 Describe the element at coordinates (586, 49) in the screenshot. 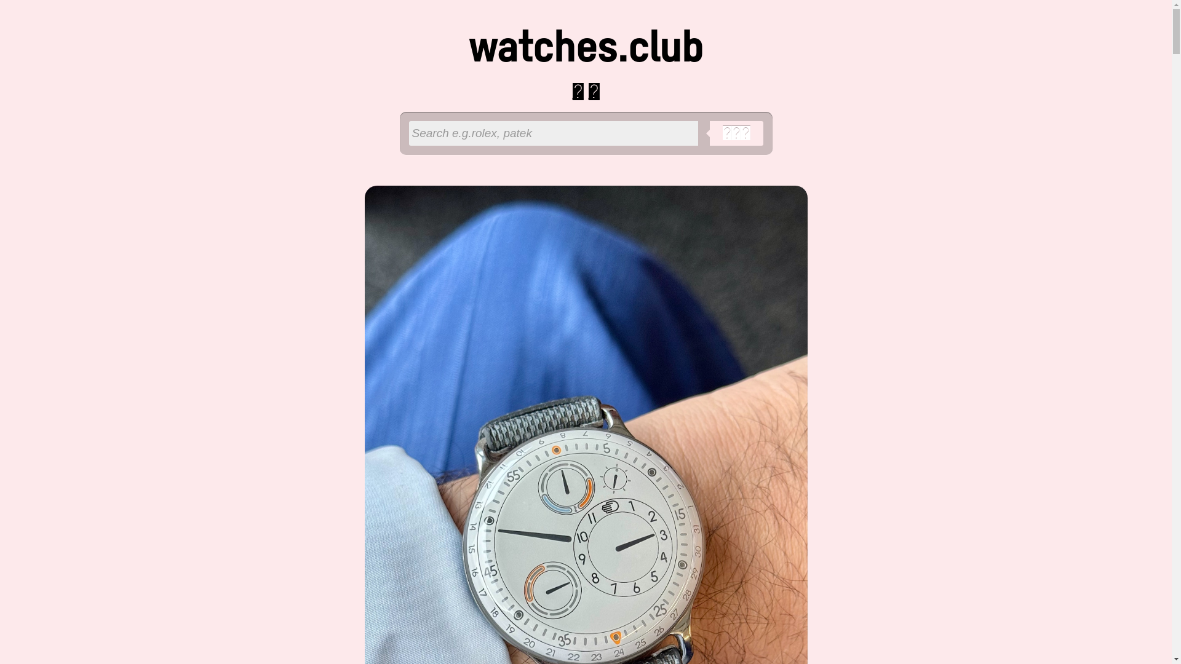

I see `watches.club` at that location.